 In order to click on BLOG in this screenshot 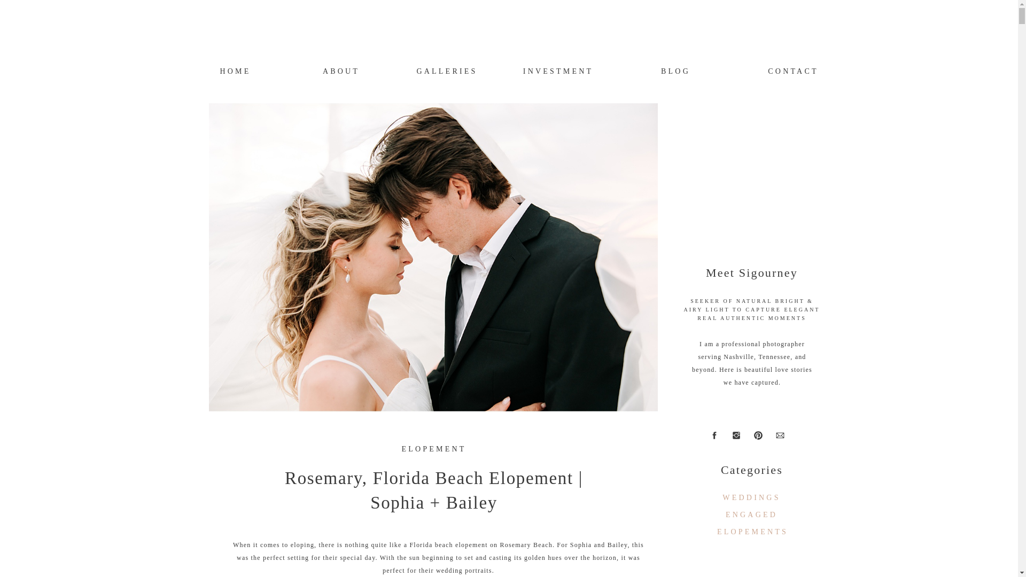, I will do `click(675, 71)`.